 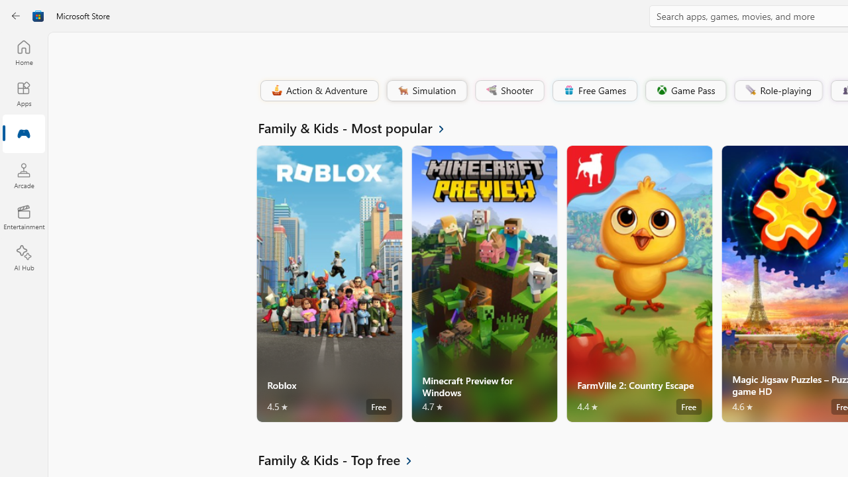 I want to click on Simulation, so click(x=426, y=90).